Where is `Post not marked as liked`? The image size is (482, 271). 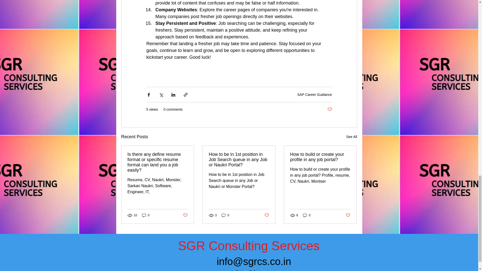
Post not marked as liked is located at coordinates (329, 109).